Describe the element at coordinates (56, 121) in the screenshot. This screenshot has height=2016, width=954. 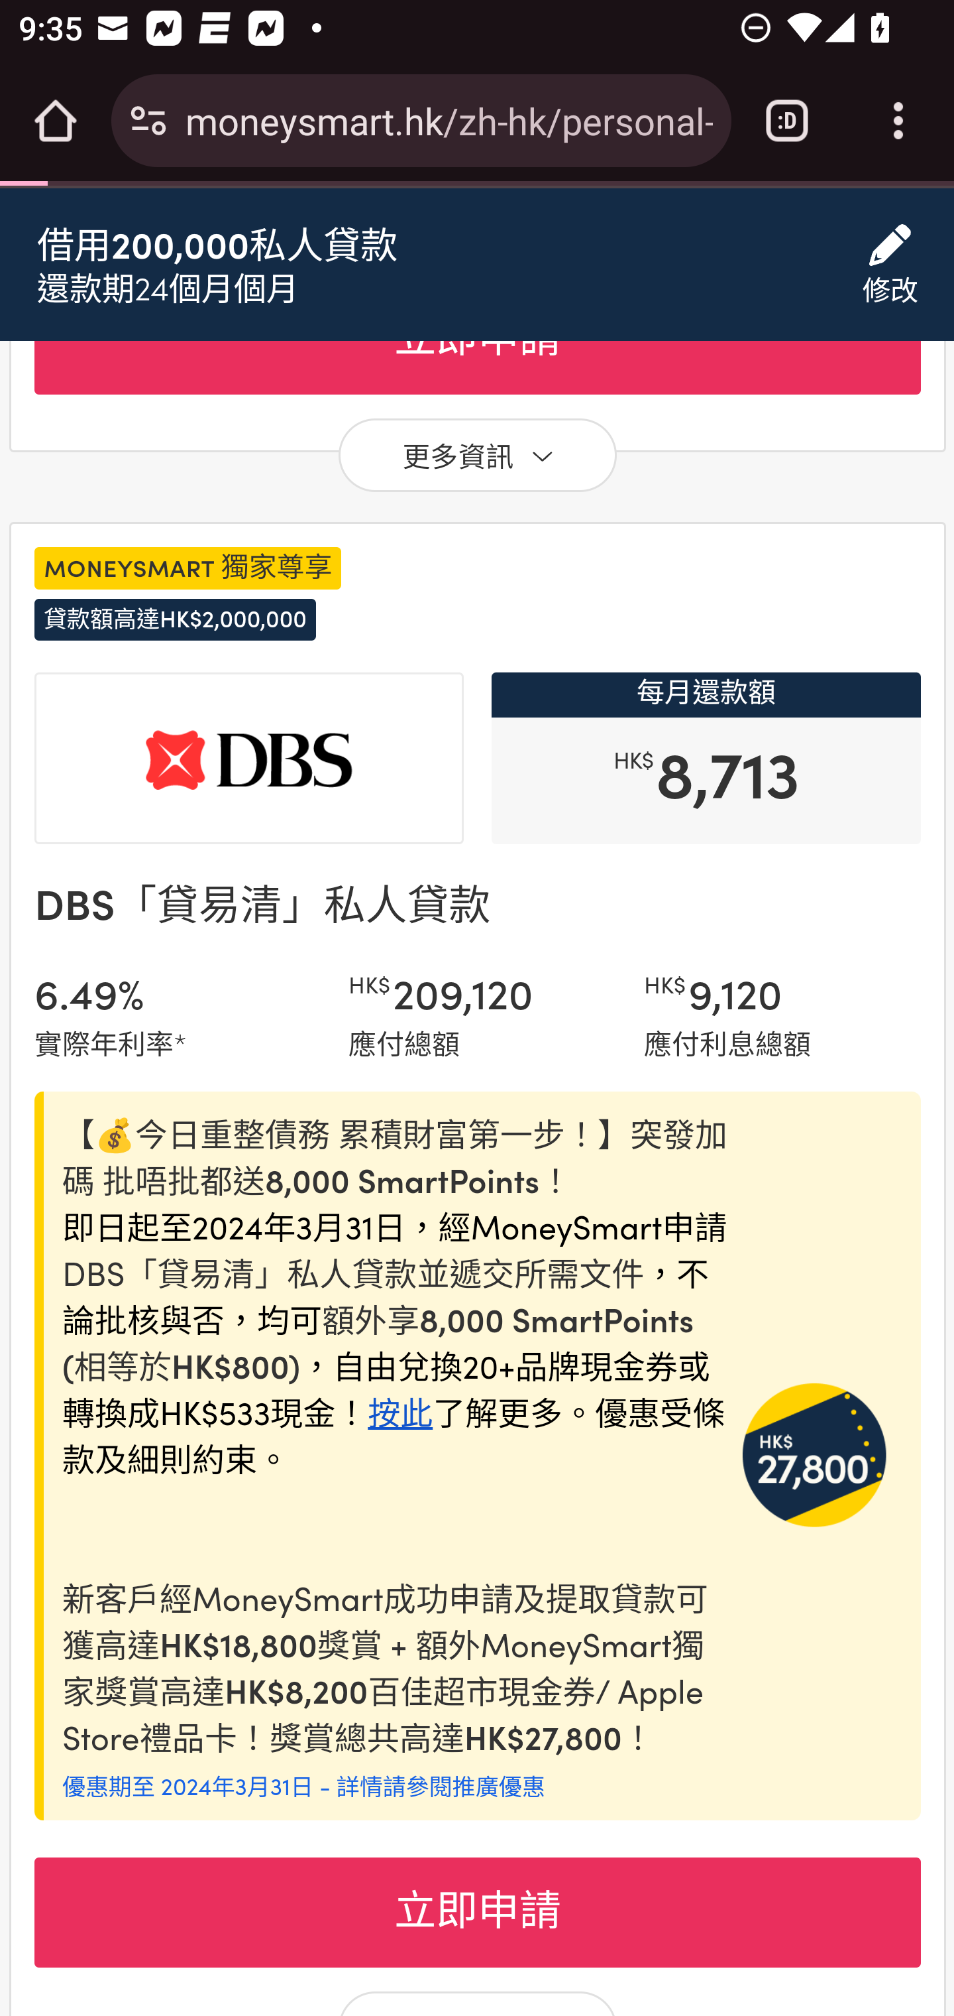
I see `Open the home page` at that location.